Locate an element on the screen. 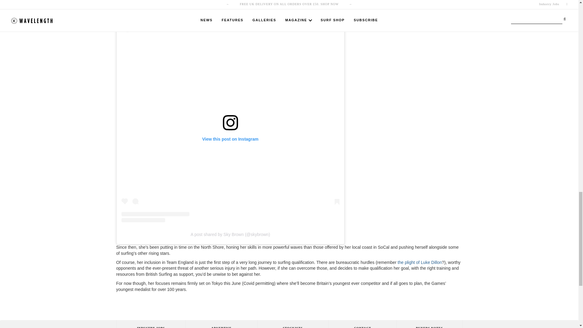 The image size is (583, 328). Advertise is located at coordinates (221, 324).